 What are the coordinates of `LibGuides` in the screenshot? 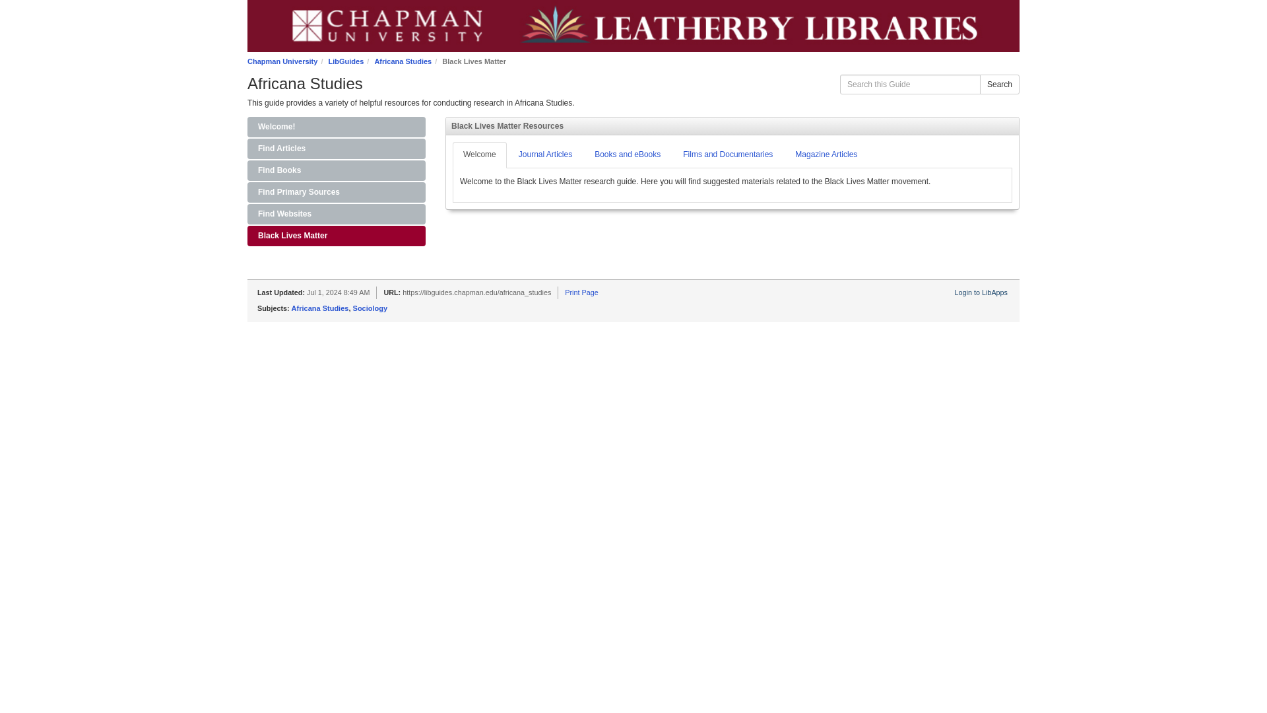 It's located at (346, 61).